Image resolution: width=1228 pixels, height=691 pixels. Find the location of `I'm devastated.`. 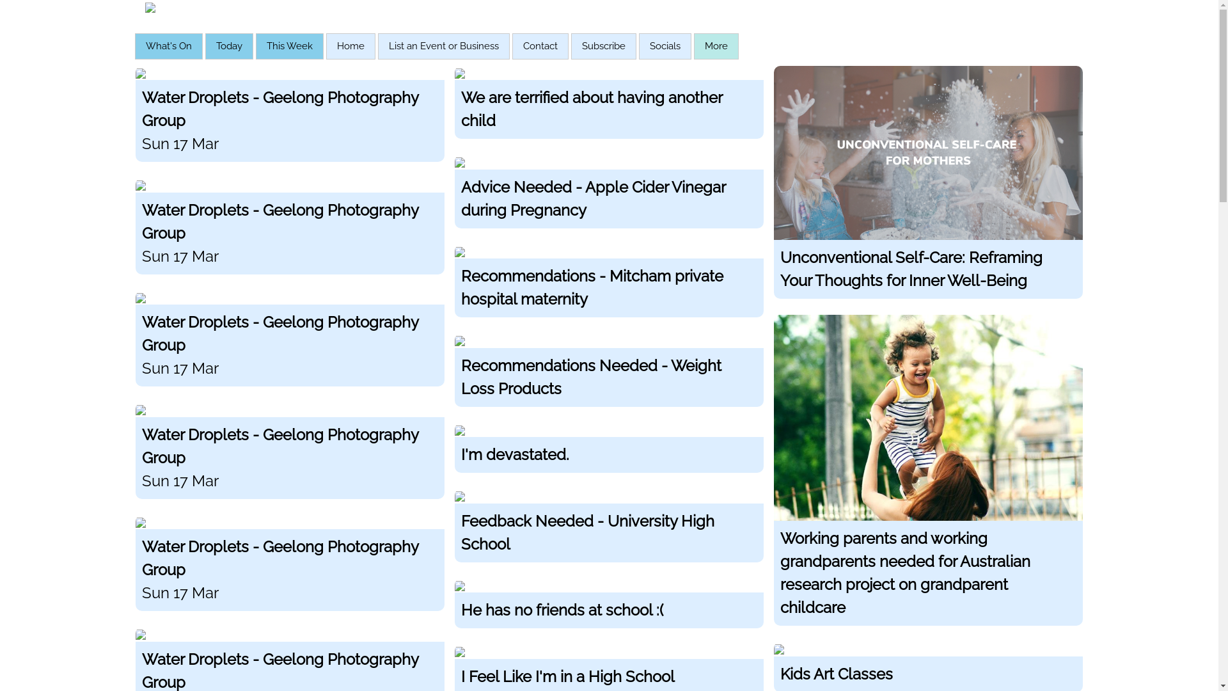

I'm devastated. is located at coordinates (609, 453).